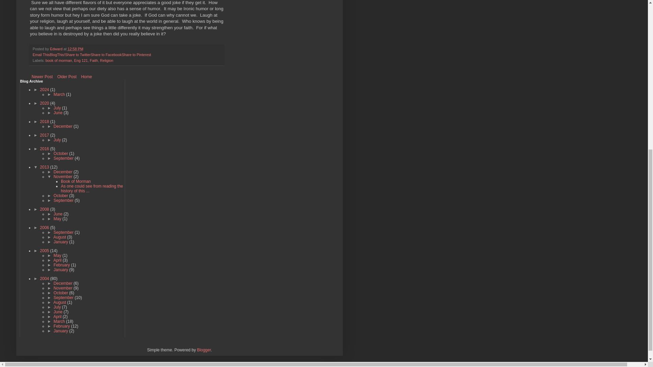 The image size is (653, 367). What do you see at coordinates (58, 113) in the screenshot?
I see `June` at bounding box center [58, 113].